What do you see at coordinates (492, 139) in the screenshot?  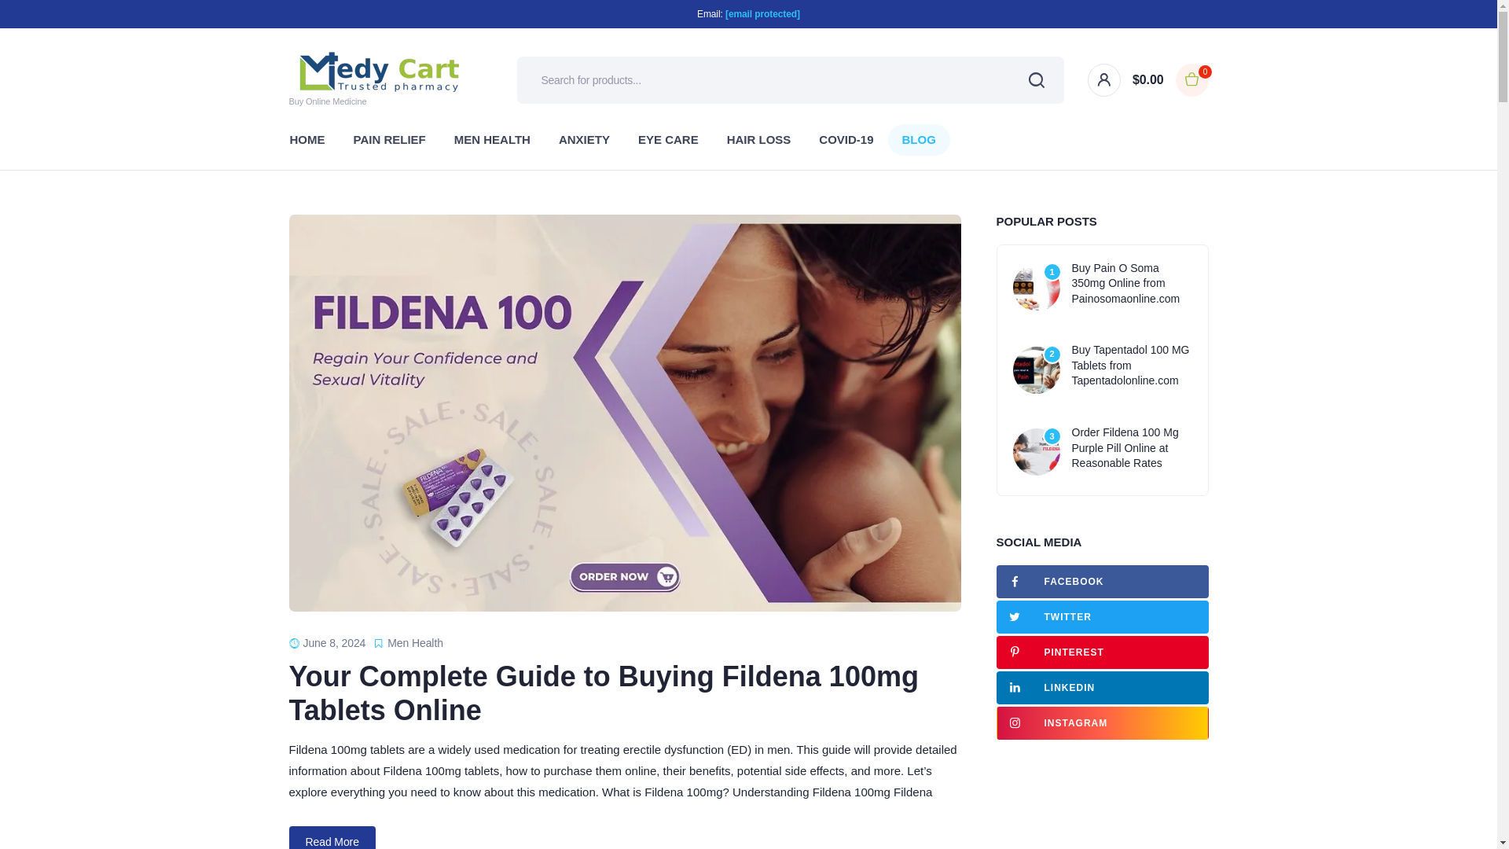 I see `MEN HEALTH` at bounding box center [492, 139].